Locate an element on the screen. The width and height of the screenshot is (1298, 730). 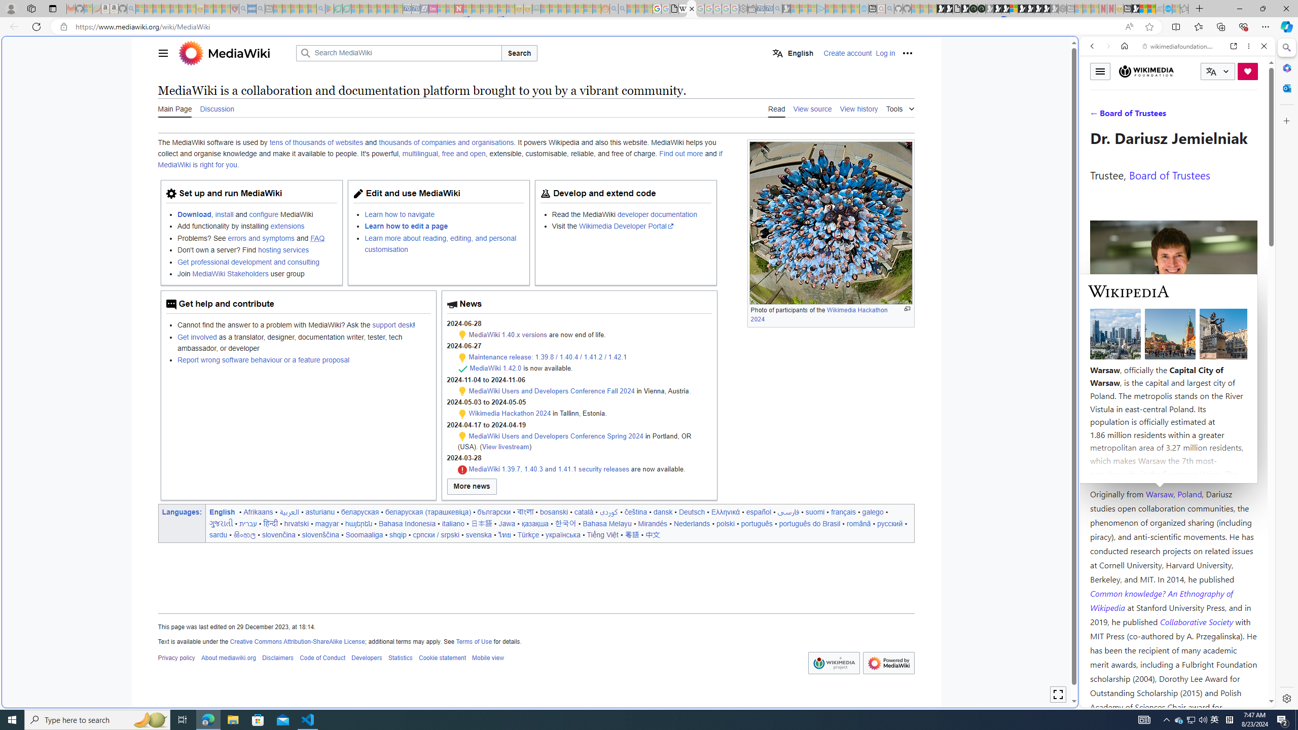
Terms of Use is located at coordinates (474, 641).